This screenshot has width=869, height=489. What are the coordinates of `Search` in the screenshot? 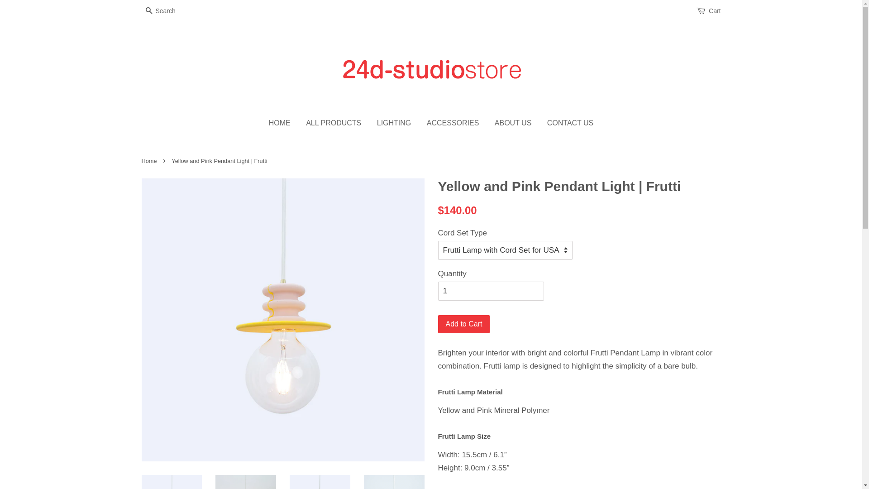 It's located at (148, 12).